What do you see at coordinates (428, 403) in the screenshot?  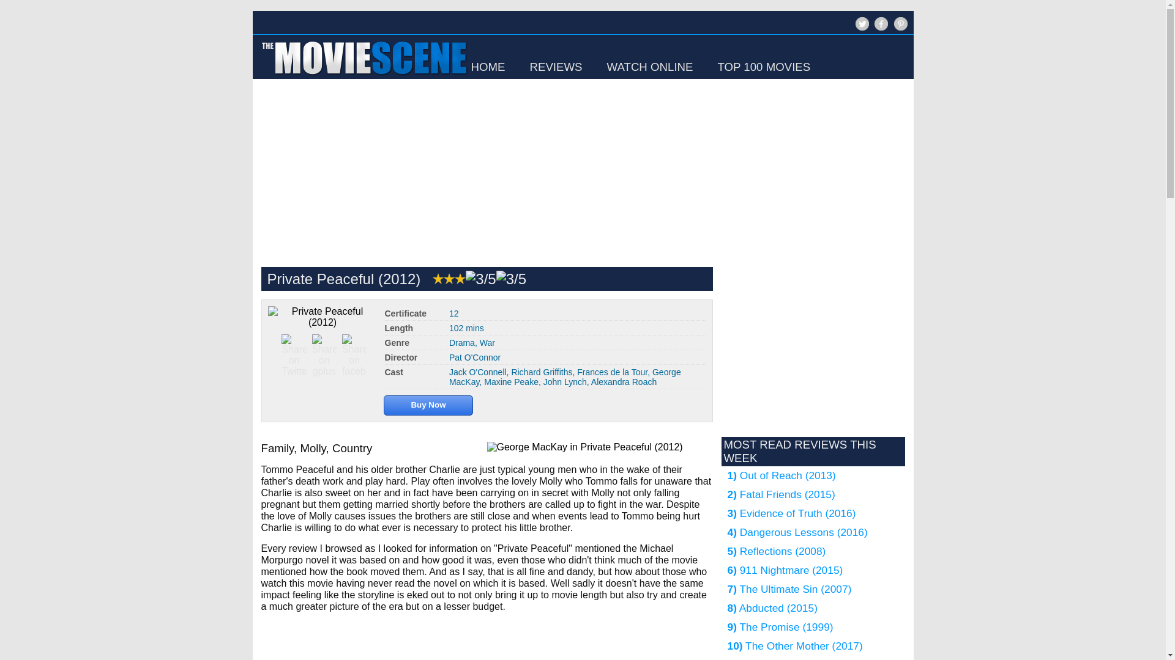 I see `paid link` at bounding box center [428, 403].